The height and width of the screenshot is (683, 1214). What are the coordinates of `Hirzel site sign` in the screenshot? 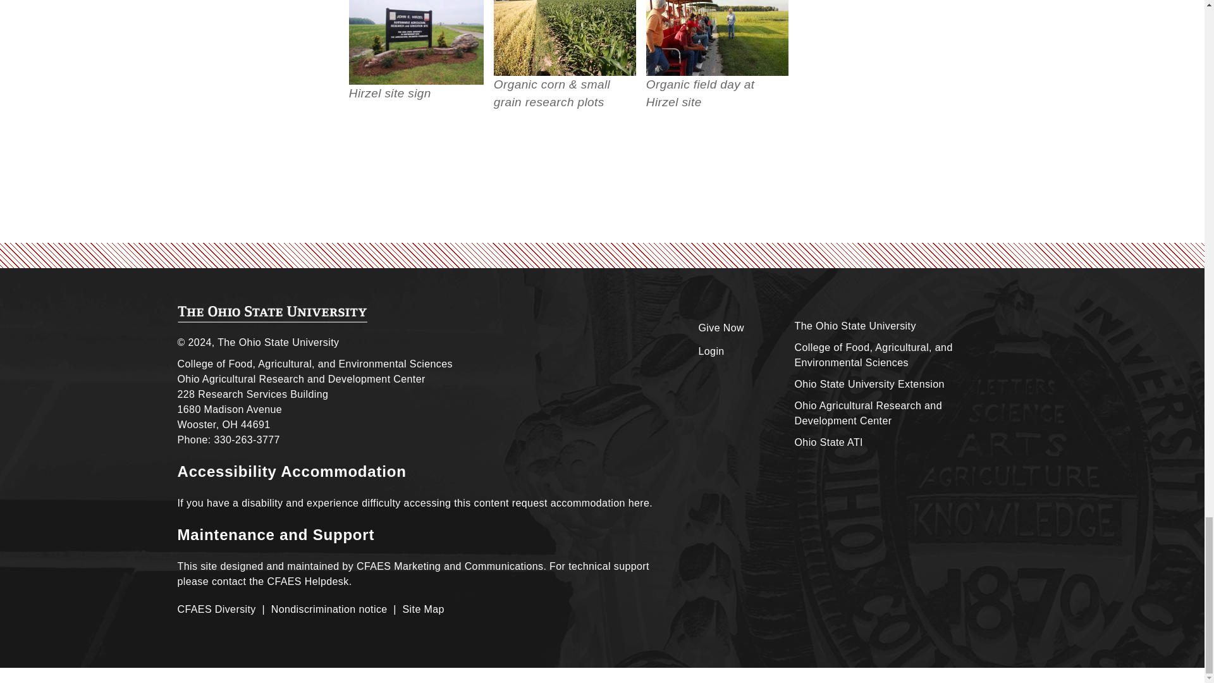 It's located at (416, 42).